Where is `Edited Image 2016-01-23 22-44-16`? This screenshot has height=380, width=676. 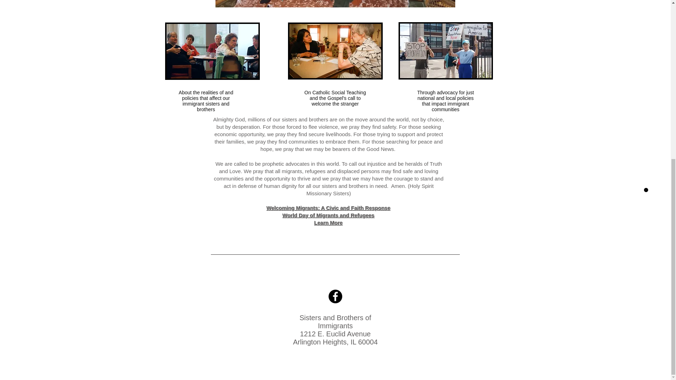 Edited Image 2016-01-23 22-44-16 is located at coordinates (212, 51).